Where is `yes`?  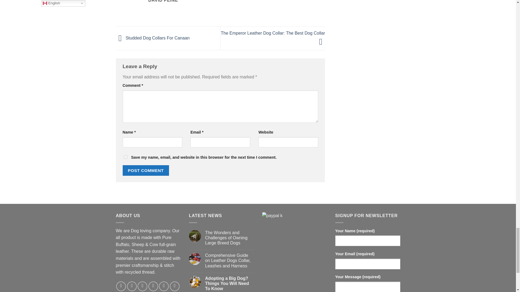 yes is located at coordinates (125, 157).